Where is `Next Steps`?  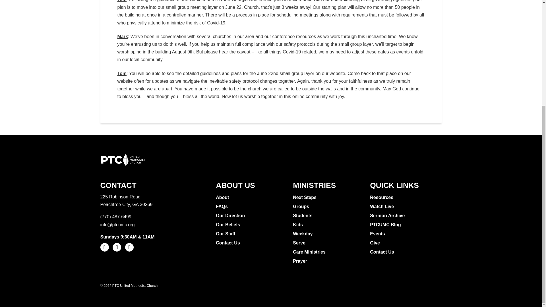 Next Steps is located at coordinates (305, 197).